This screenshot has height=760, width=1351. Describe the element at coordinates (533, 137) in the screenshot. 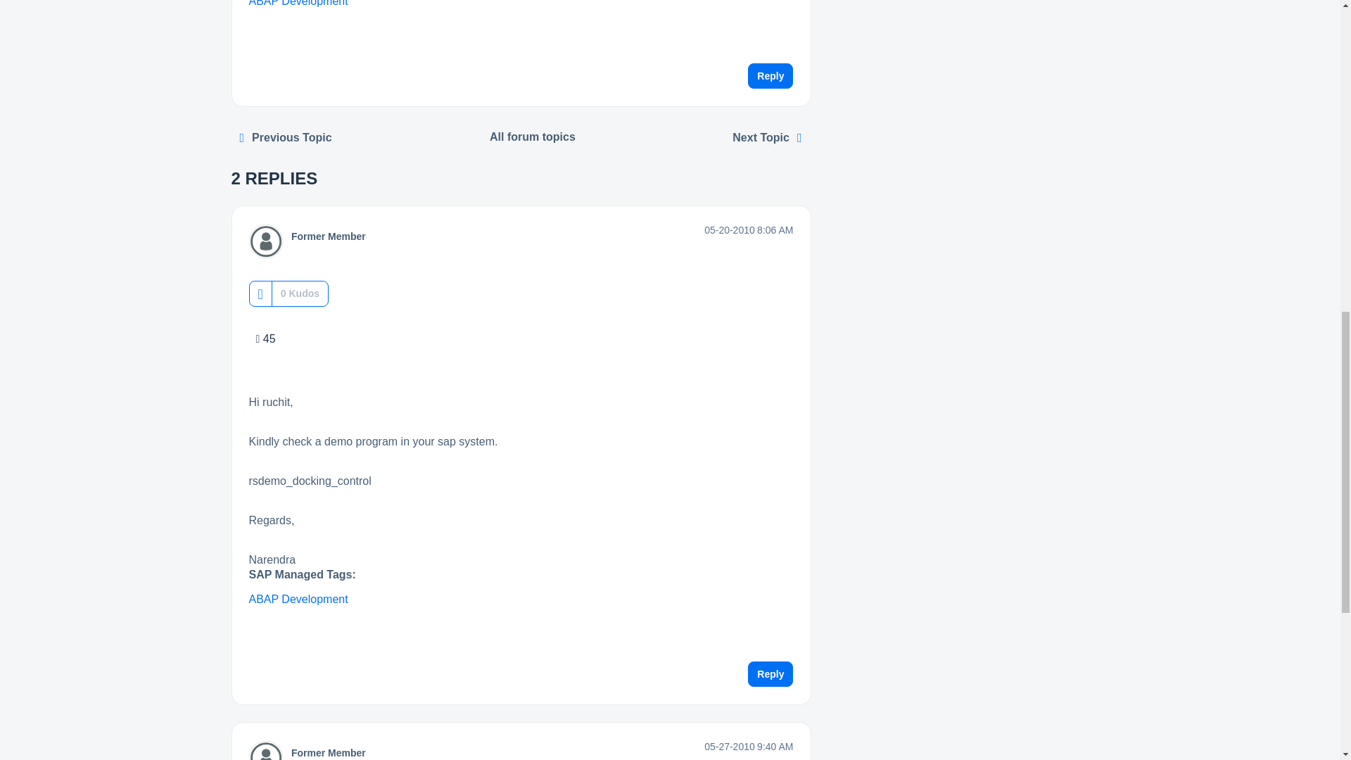

I see `All forum topics` at that location.